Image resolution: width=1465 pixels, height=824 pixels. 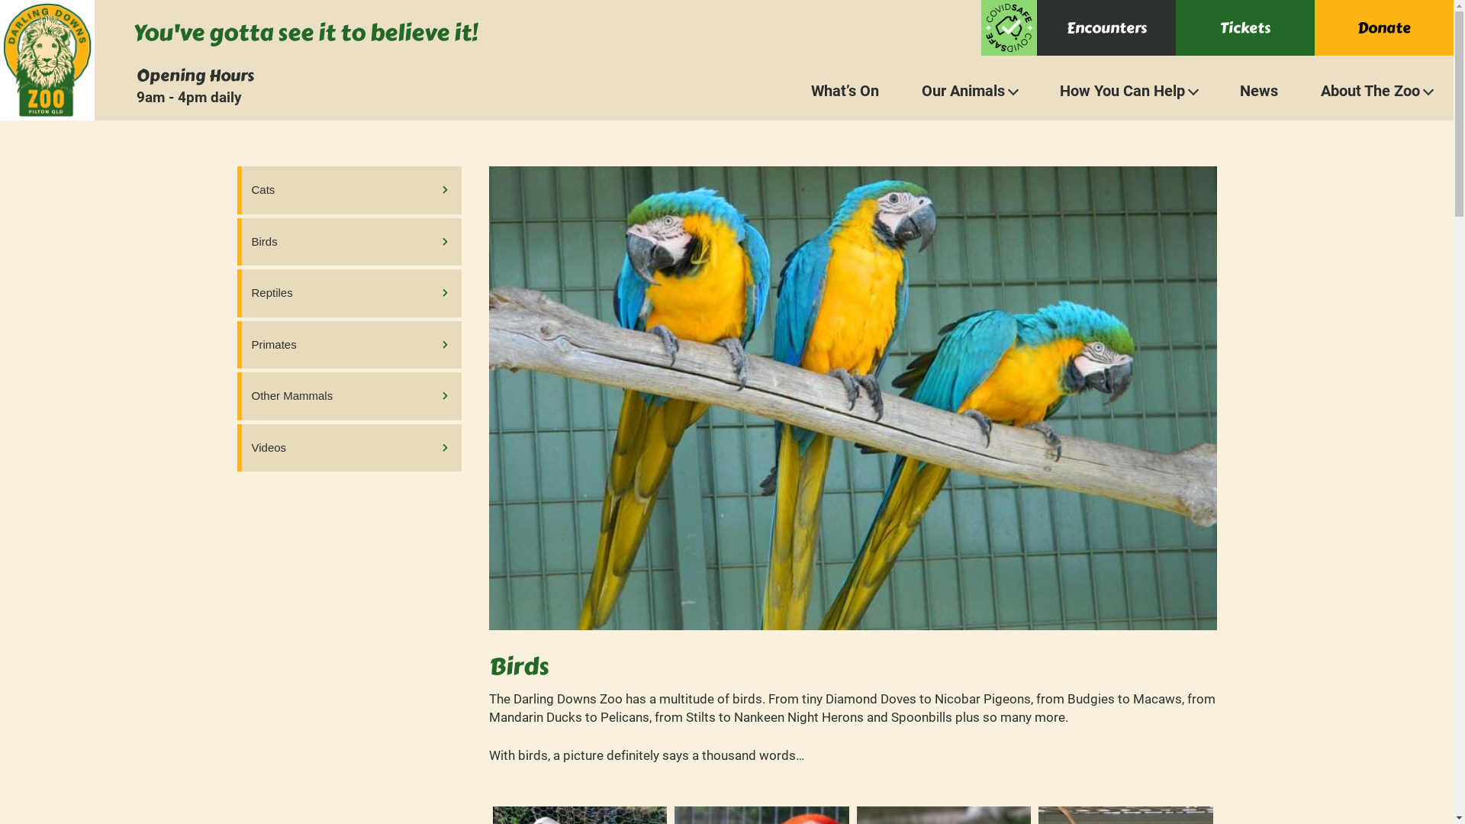 I want to click on How You Can Help, so click(x=1129, y=89).